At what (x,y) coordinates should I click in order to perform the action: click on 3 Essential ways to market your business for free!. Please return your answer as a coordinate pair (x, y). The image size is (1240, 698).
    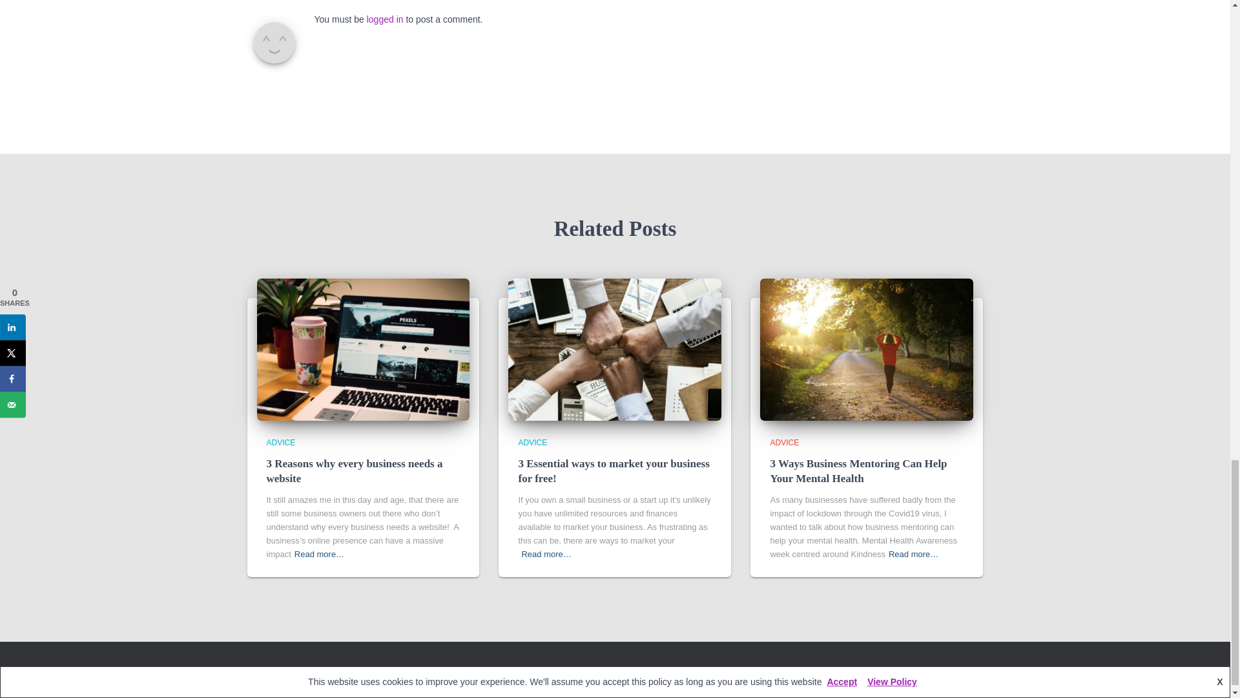
    Looking at the image, I should click on (614, 471).